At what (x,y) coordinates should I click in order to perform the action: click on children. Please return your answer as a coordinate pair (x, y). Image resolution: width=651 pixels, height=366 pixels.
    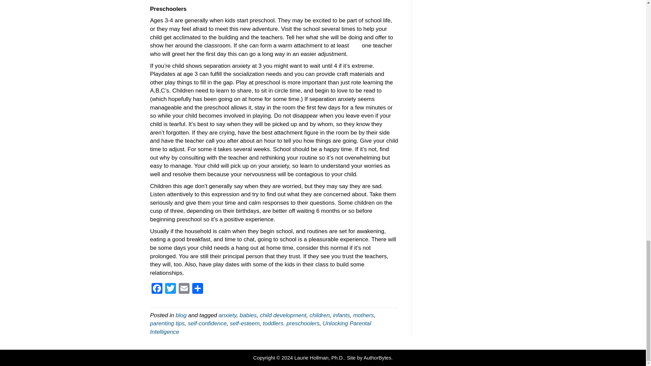
    Looking at the image, I should click on (320, 315).